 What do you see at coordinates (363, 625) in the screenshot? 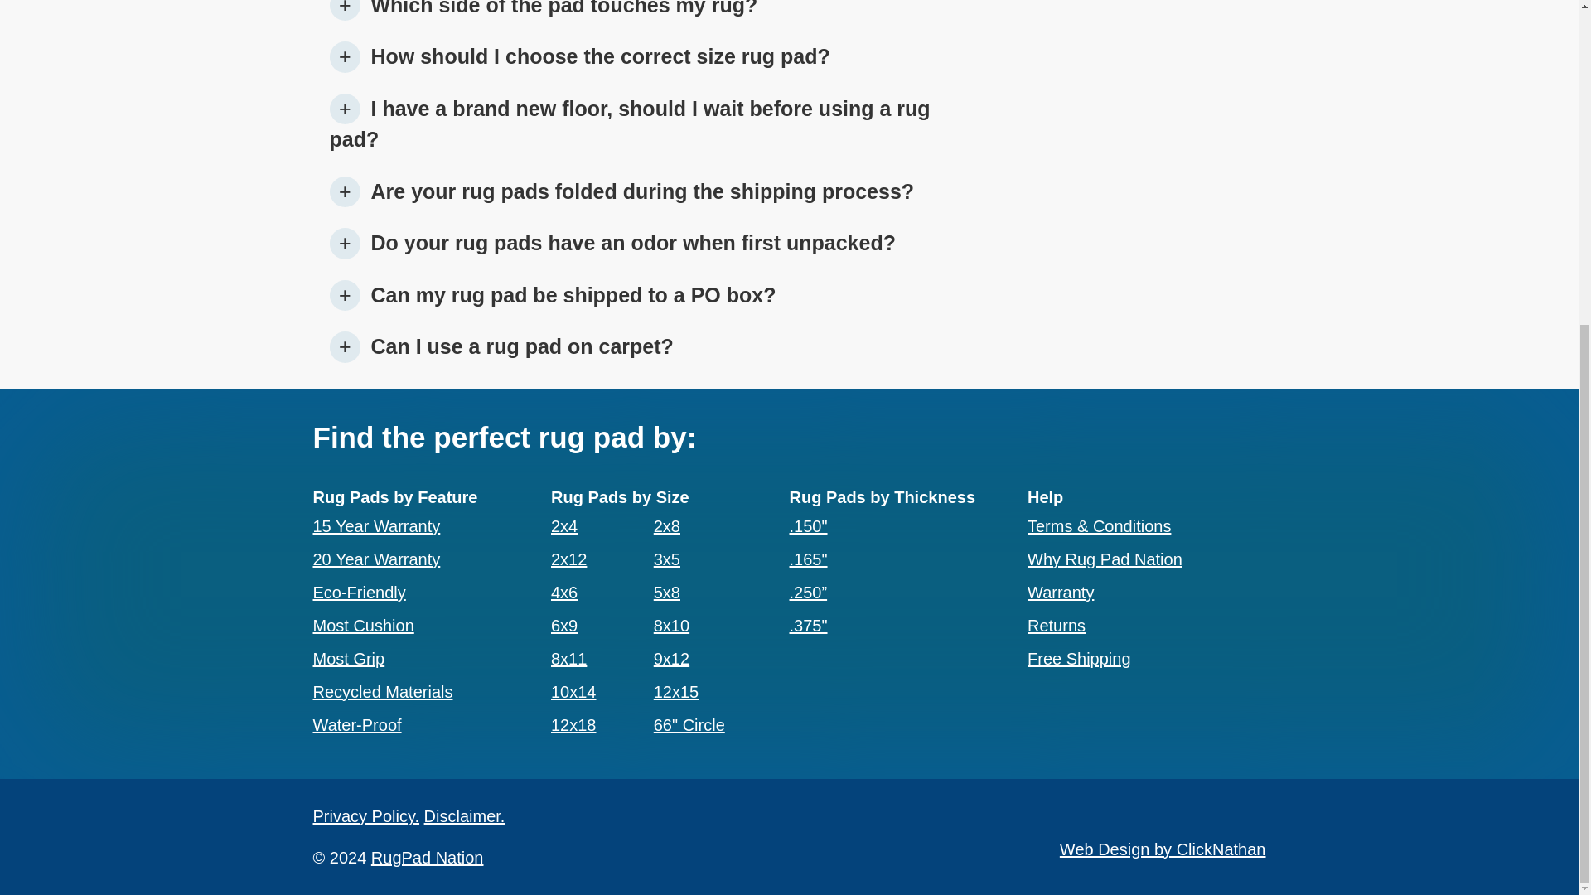
I see `Most Cushion` at bounding box center [363, 625].